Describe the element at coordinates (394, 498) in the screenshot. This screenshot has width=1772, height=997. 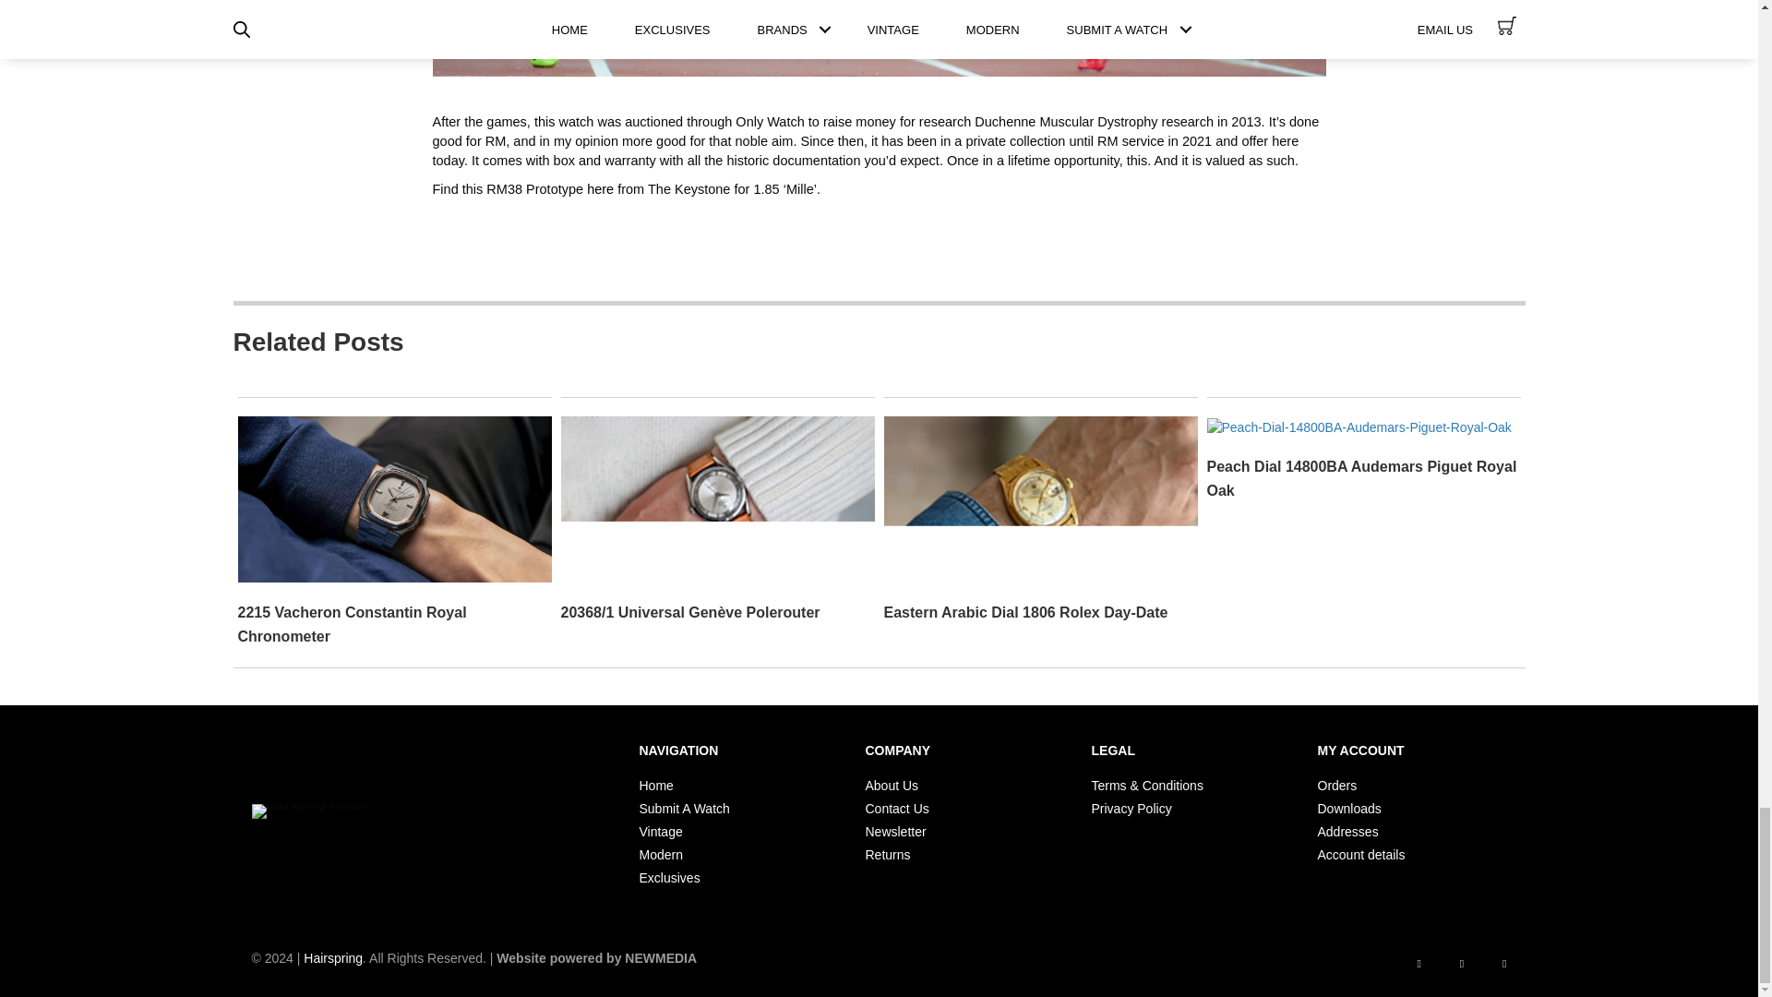
I see `2215 Vacheron Constantin Royal Chronometer` at that location.